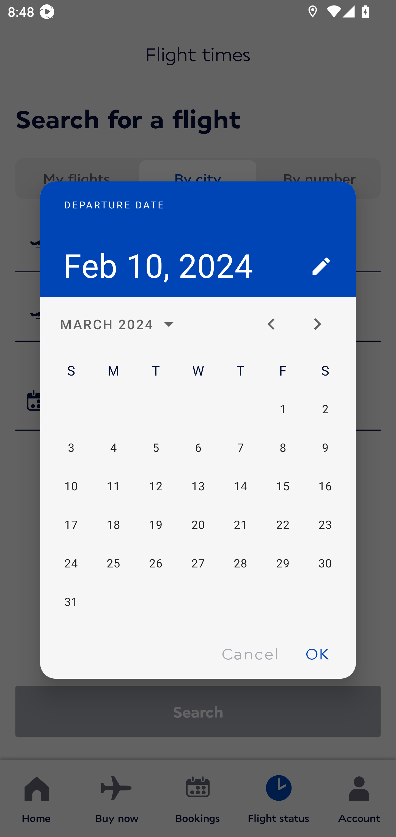 Image resolution: width=396 pixels, height=837 pixels. I want to click on 11 Mon, Mar 11, so click(113, 486).